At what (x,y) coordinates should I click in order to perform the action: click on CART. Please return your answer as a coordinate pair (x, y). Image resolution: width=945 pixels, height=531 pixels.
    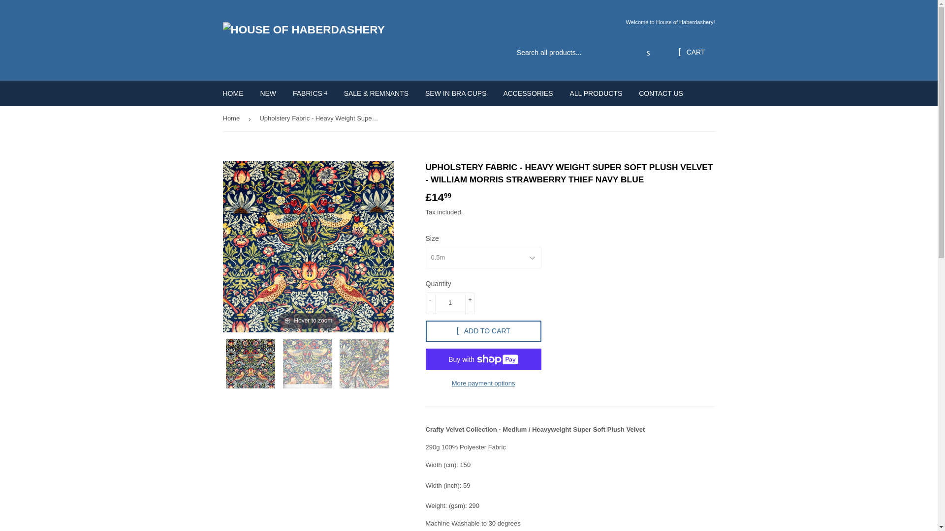
    Looking at the image, I should click on (691, 52).